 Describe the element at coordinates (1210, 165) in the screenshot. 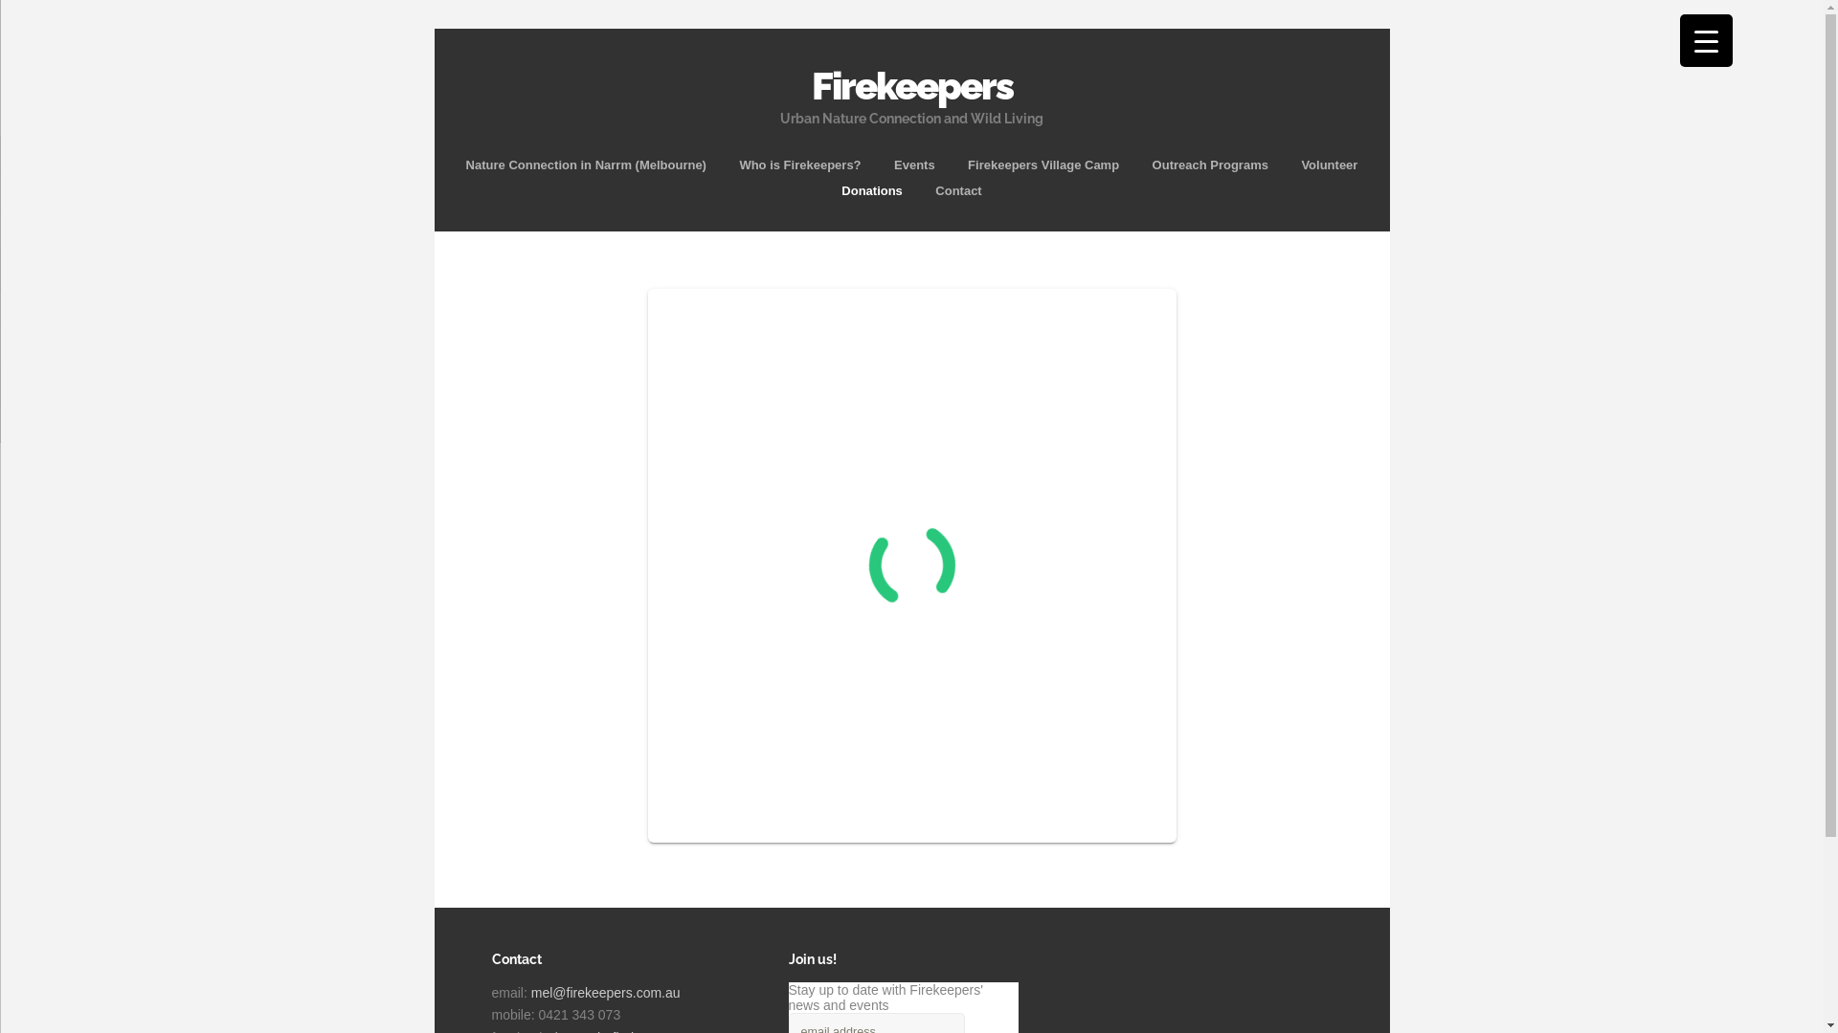

I see `Outreach Programs` at that location.